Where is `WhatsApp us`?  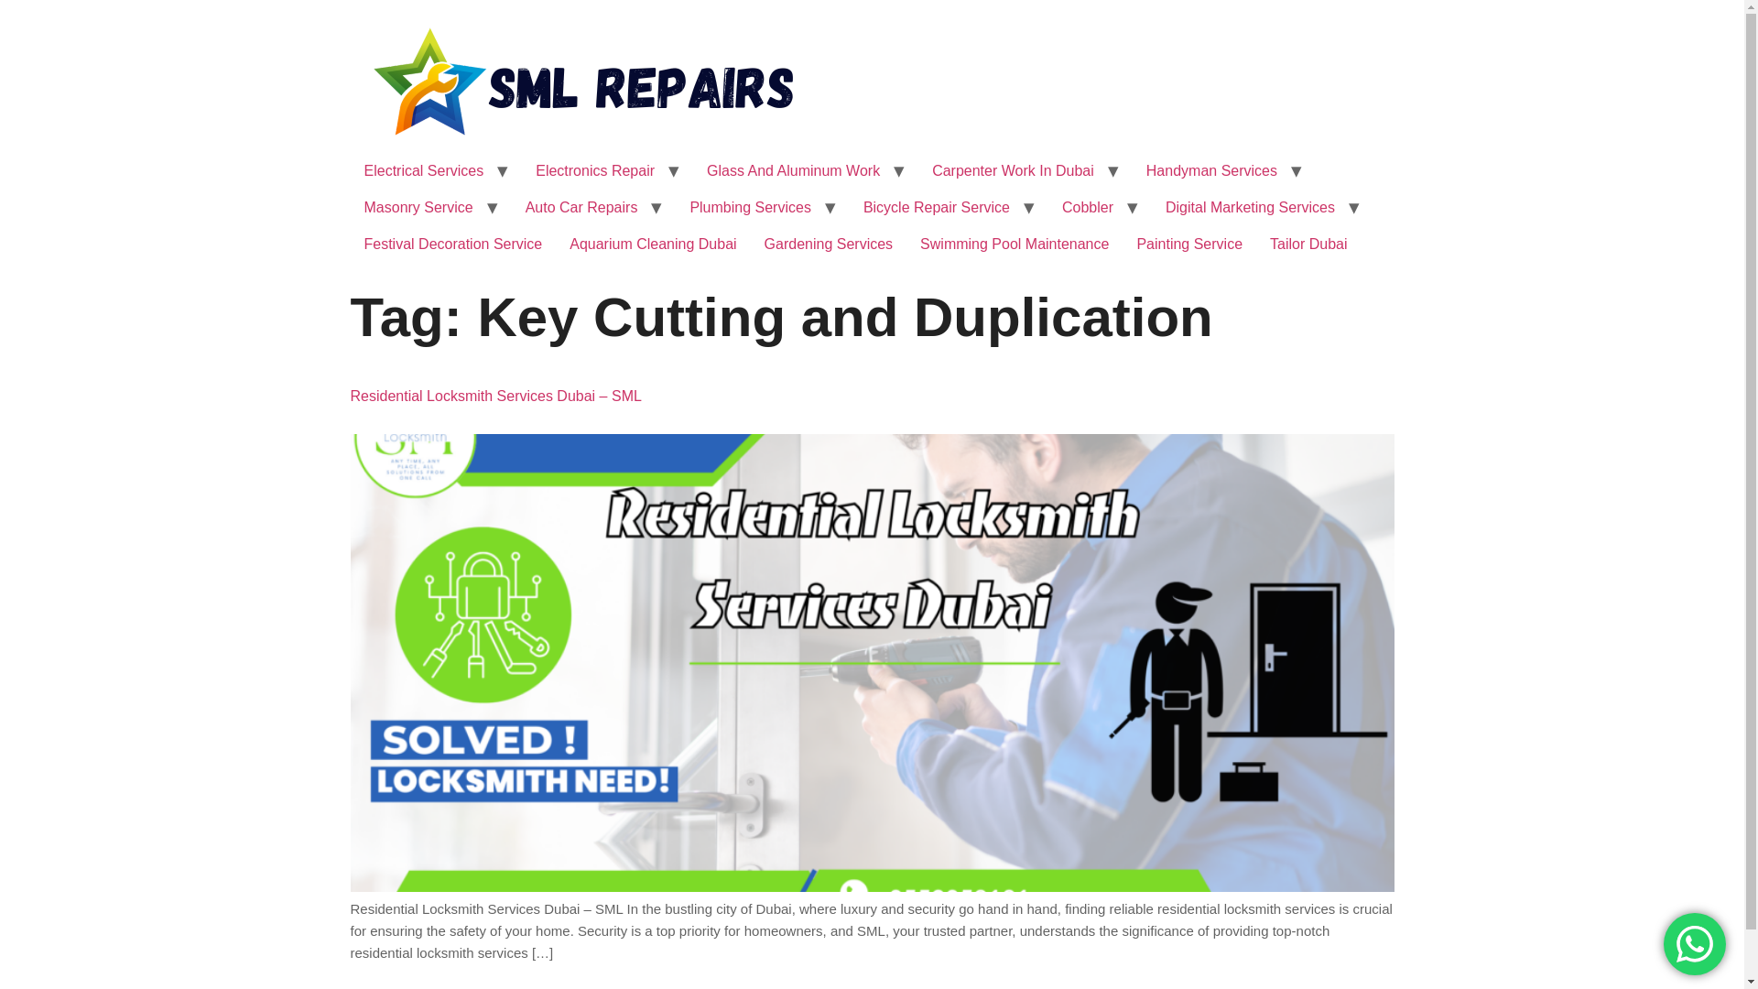 WhatsApp us is located at coordinates (1694, 943).